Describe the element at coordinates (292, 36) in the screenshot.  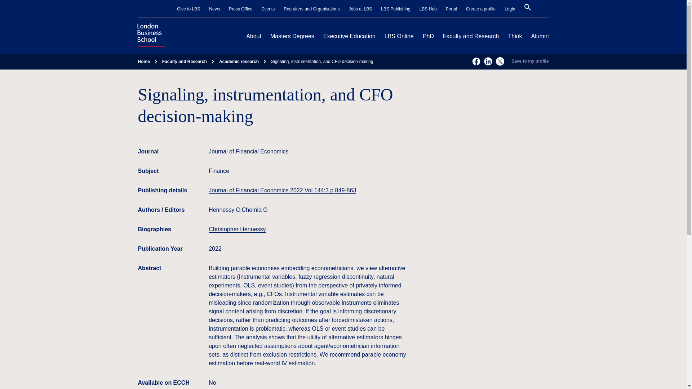
I see `Masters Degrees` at that location.